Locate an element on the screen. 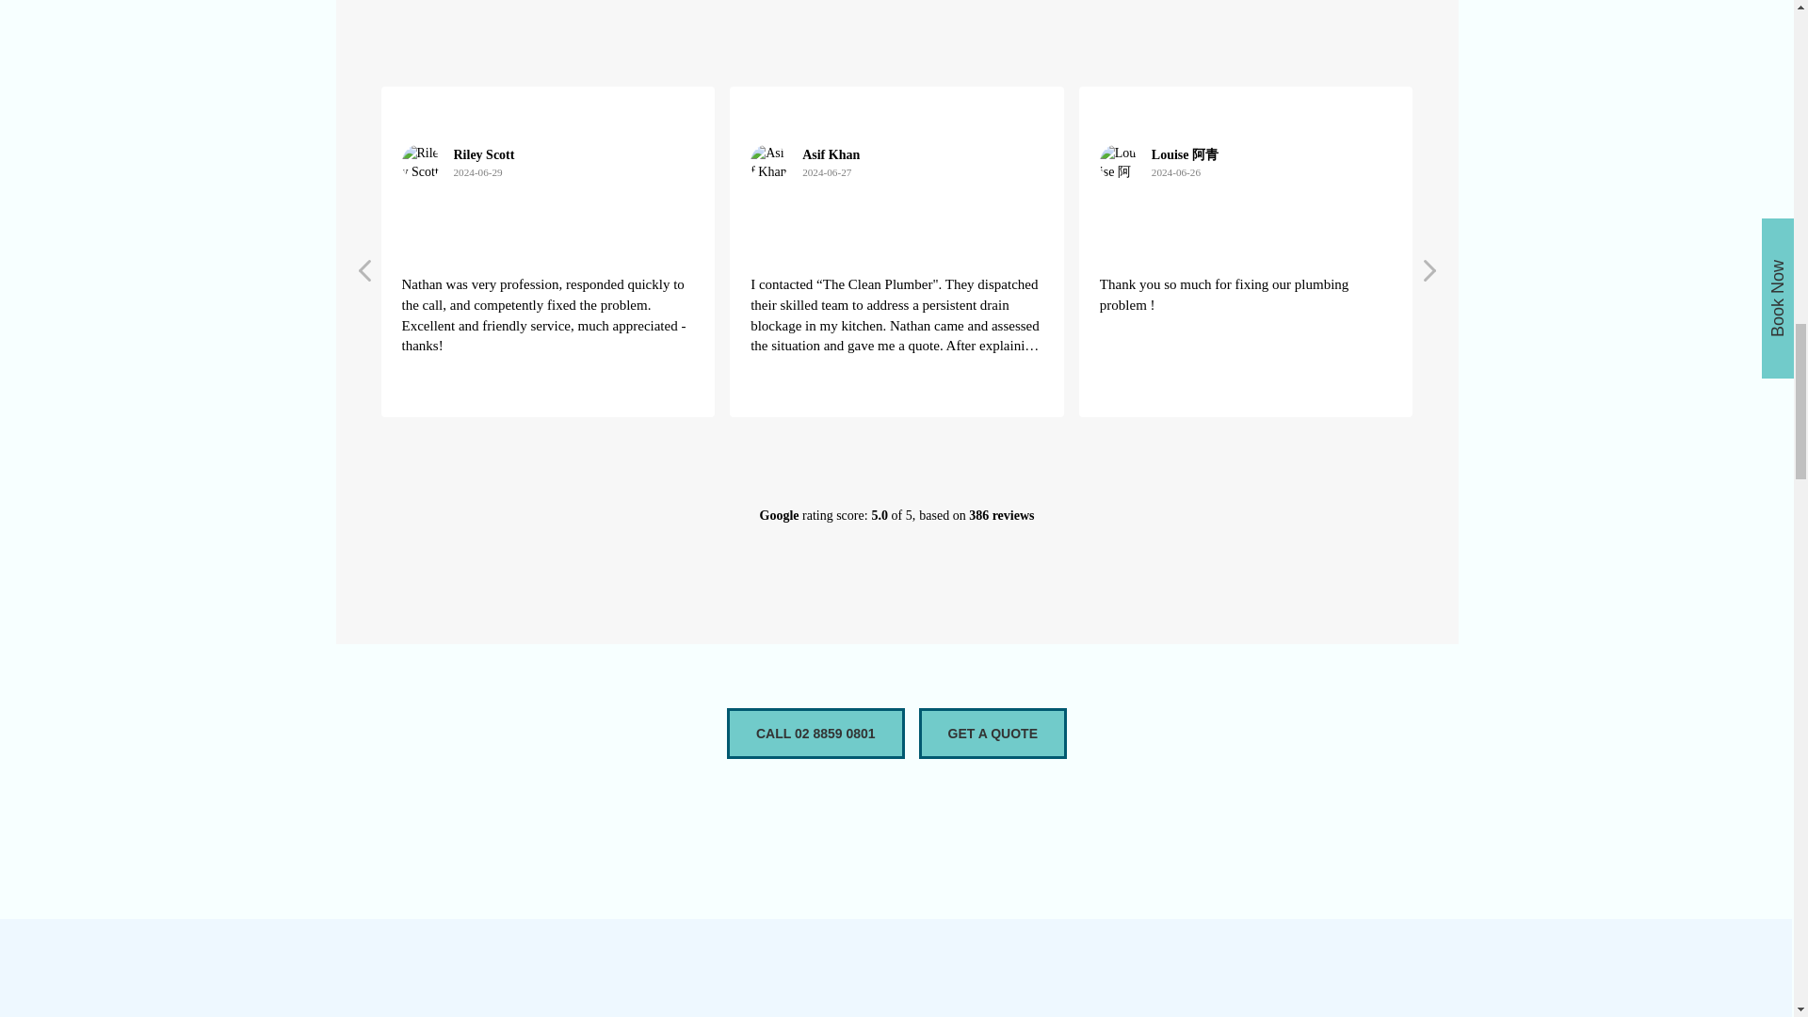  CALL 02 8859 0801 is located at coordinates (815, 733).